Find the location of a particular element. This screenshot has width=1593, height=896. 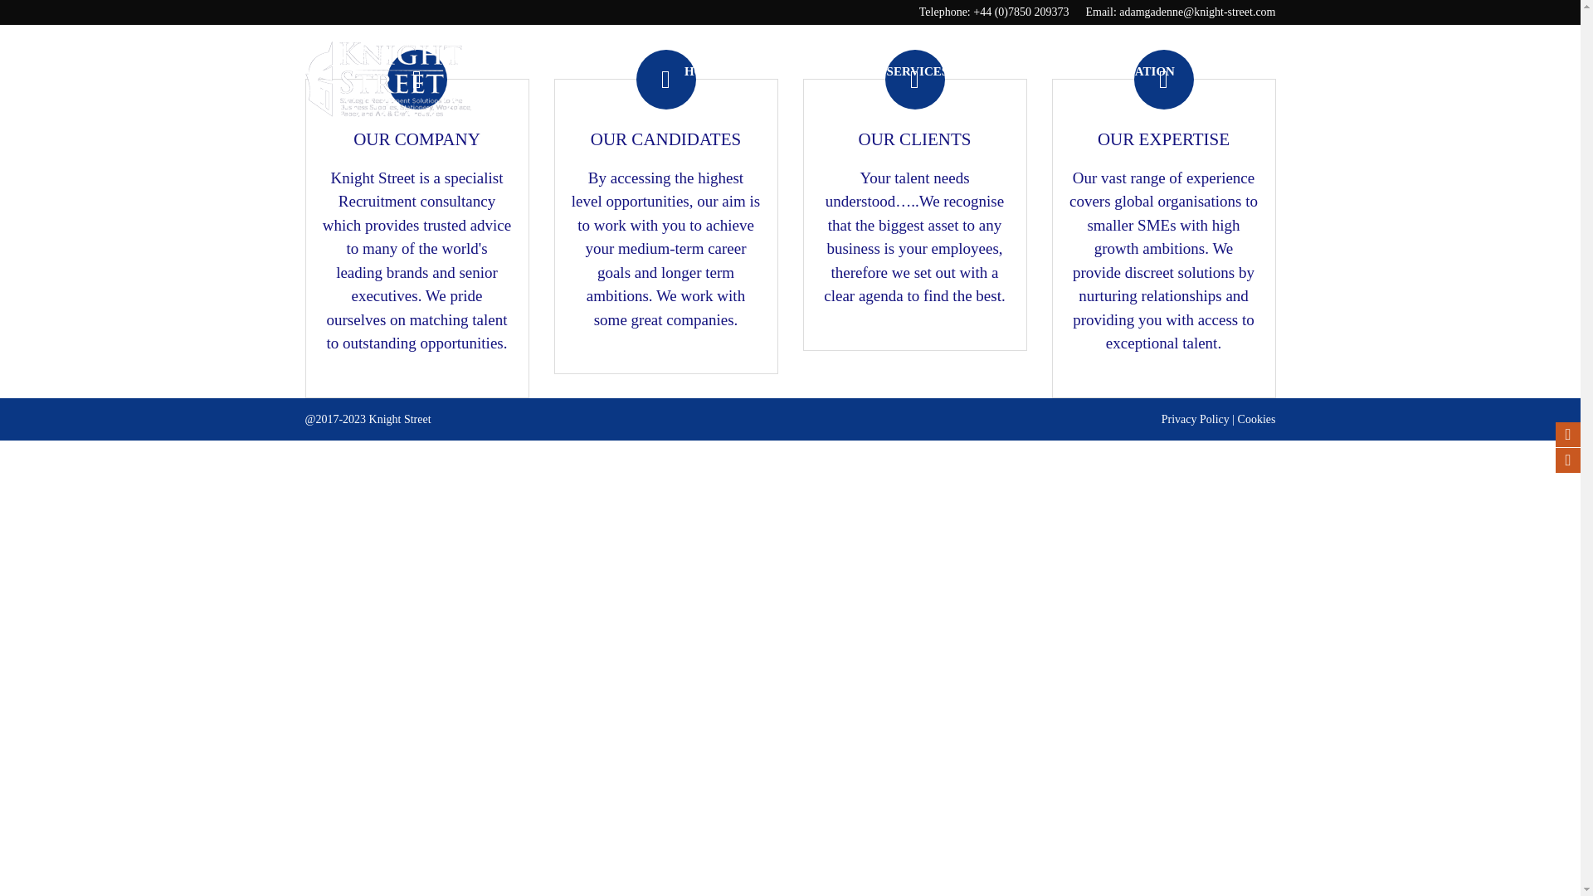

OUR CULTURE is located at coordinates (789, 71).